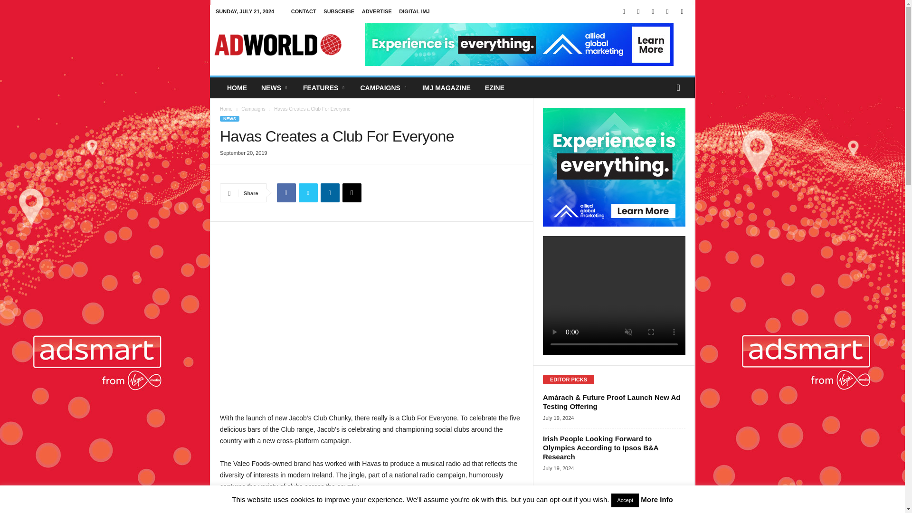  Describe the element at coordinates (277, 45) in the screenshot. I see `AdWorld.ie` at that location.